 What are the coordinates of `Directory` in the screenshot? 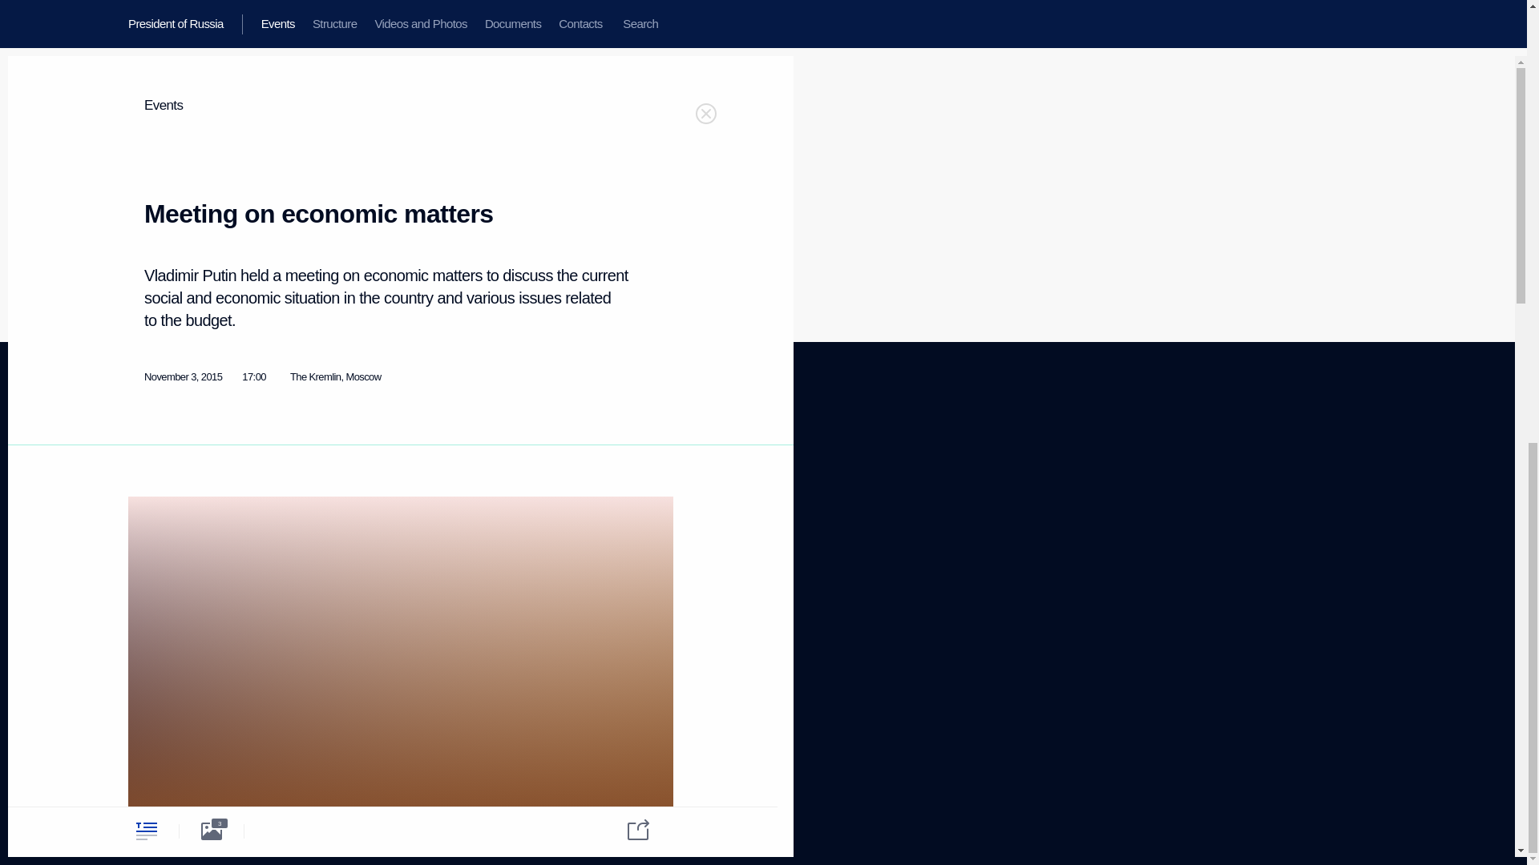 It's located at (616, 807).